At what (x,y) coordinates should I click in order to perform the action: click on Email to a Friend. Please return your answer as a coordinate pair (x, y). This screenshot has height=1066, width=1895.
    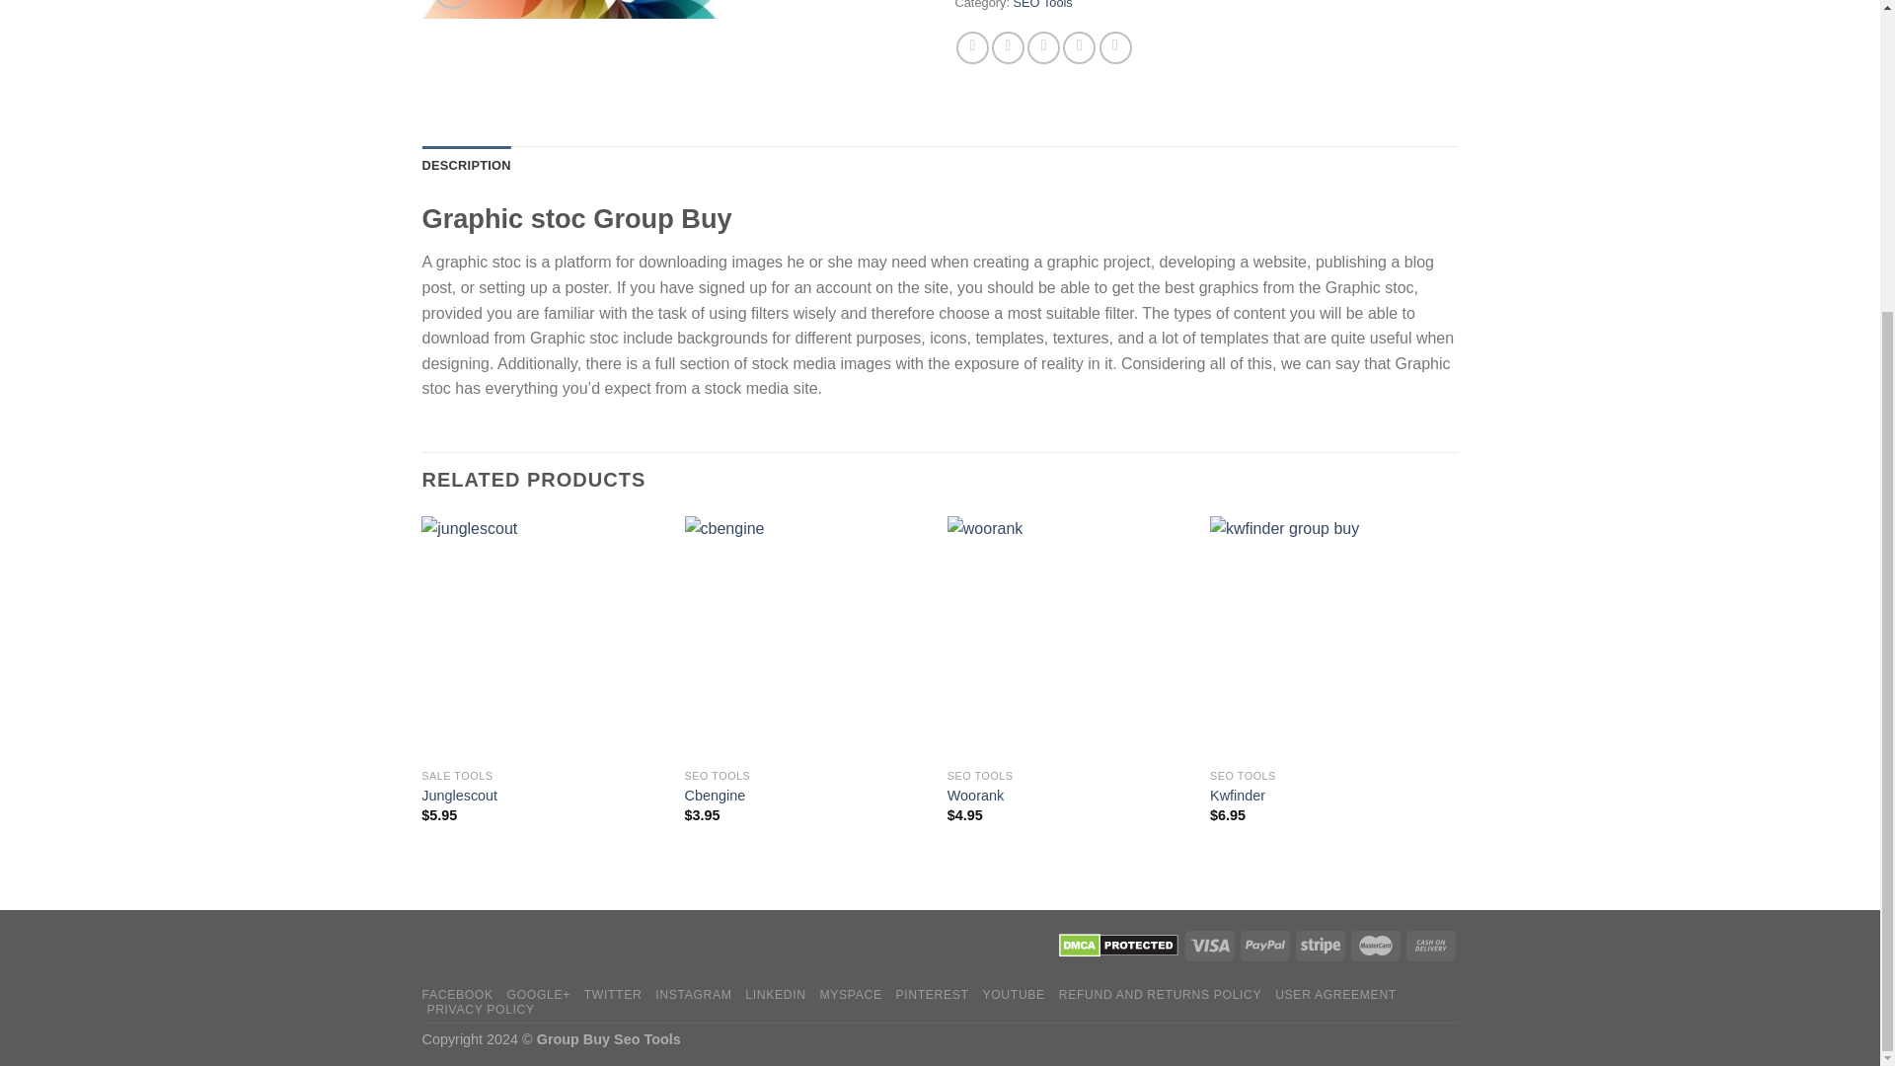
    Looking at the image, I should click on (1042, 47).